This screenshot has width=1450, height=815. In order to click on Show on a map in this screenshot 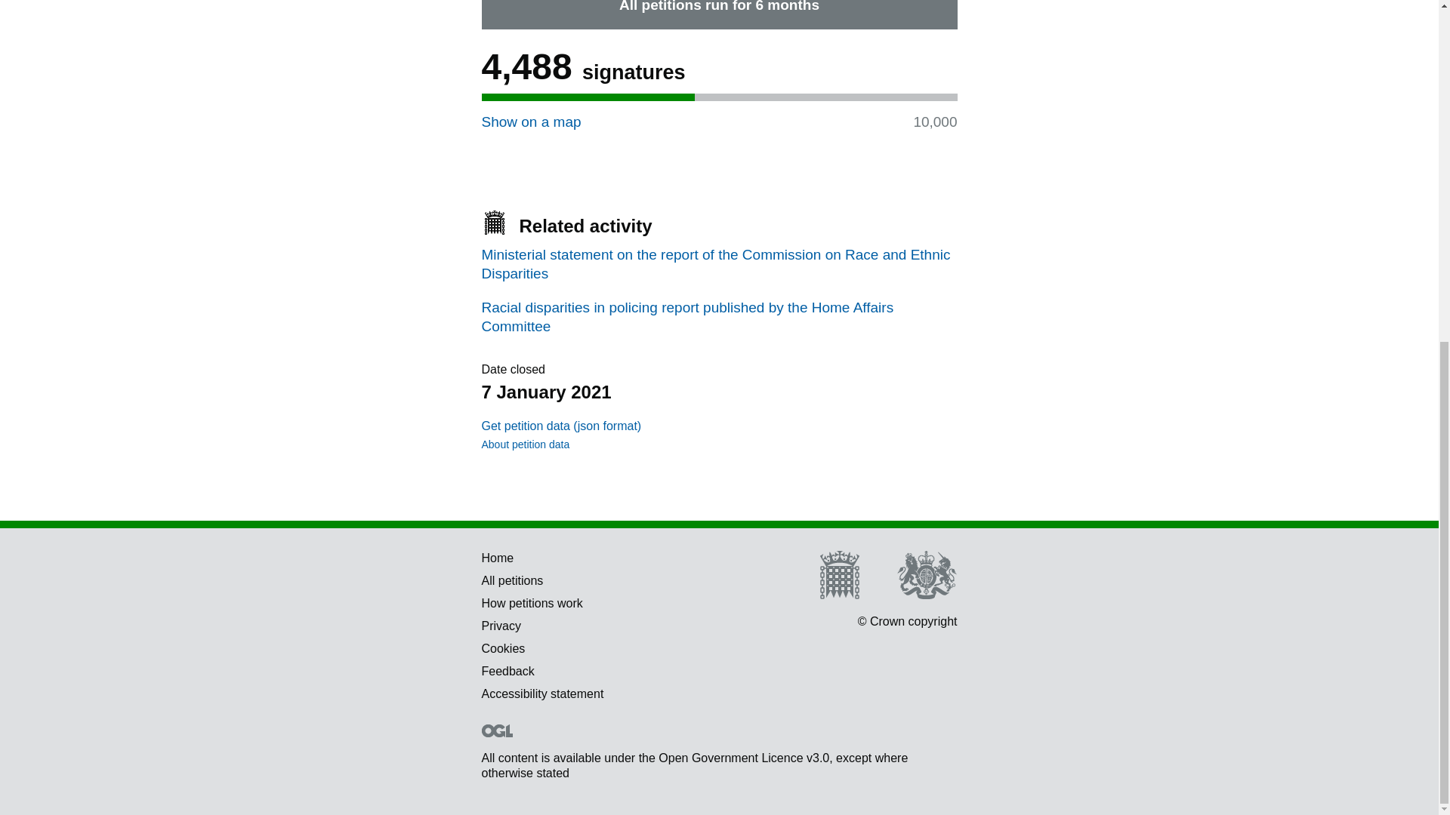, I will do `click(531, 121)`.